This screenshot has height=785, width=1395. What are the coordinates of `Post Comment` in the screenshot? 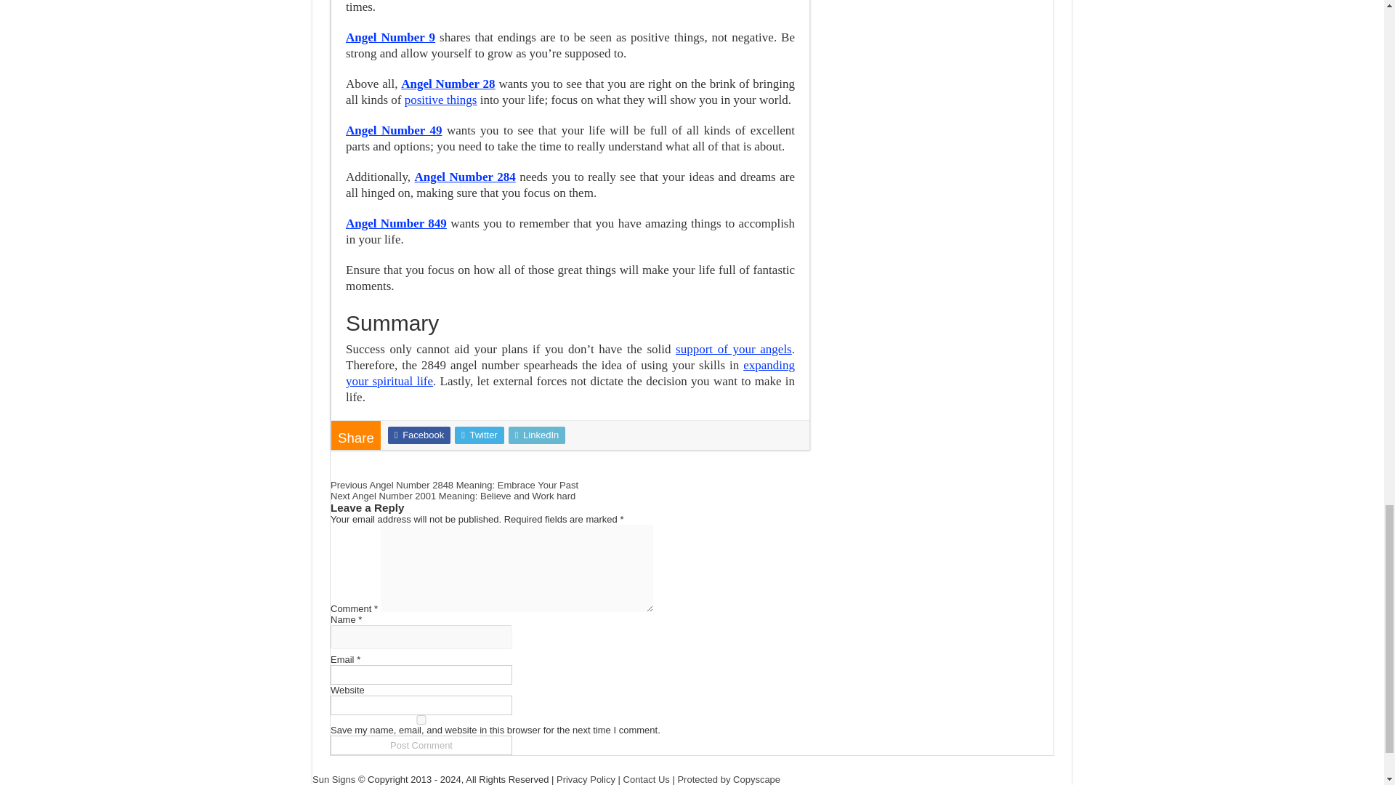 It's located at (421, 744).